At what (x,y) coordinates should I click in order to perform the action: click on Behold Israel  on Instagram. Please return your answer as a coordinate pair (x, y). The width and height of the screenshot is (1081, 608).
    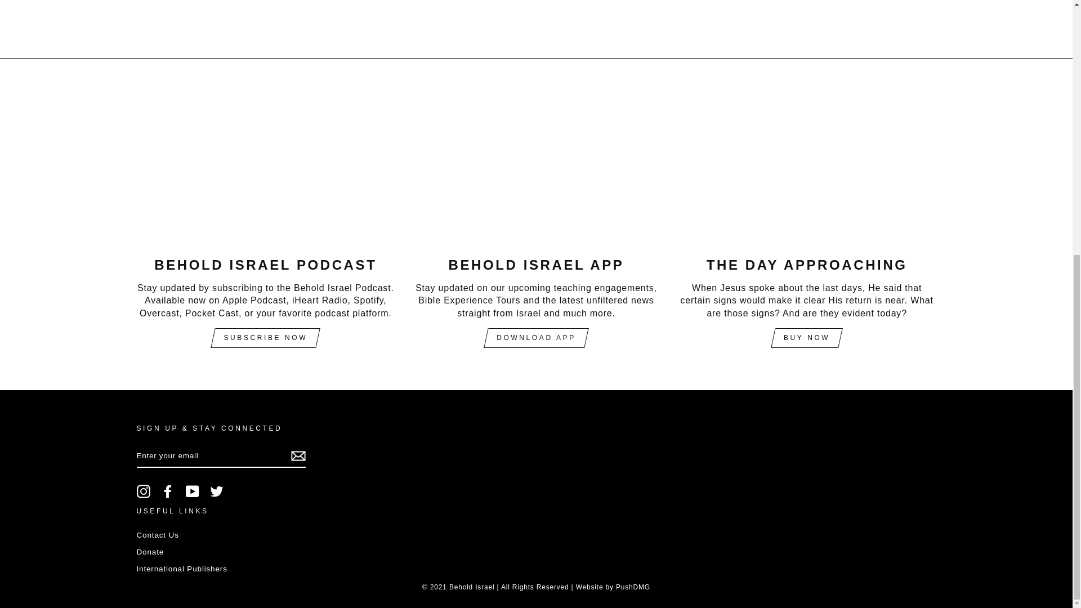
    Looking at the image, I should click on (143, 491).